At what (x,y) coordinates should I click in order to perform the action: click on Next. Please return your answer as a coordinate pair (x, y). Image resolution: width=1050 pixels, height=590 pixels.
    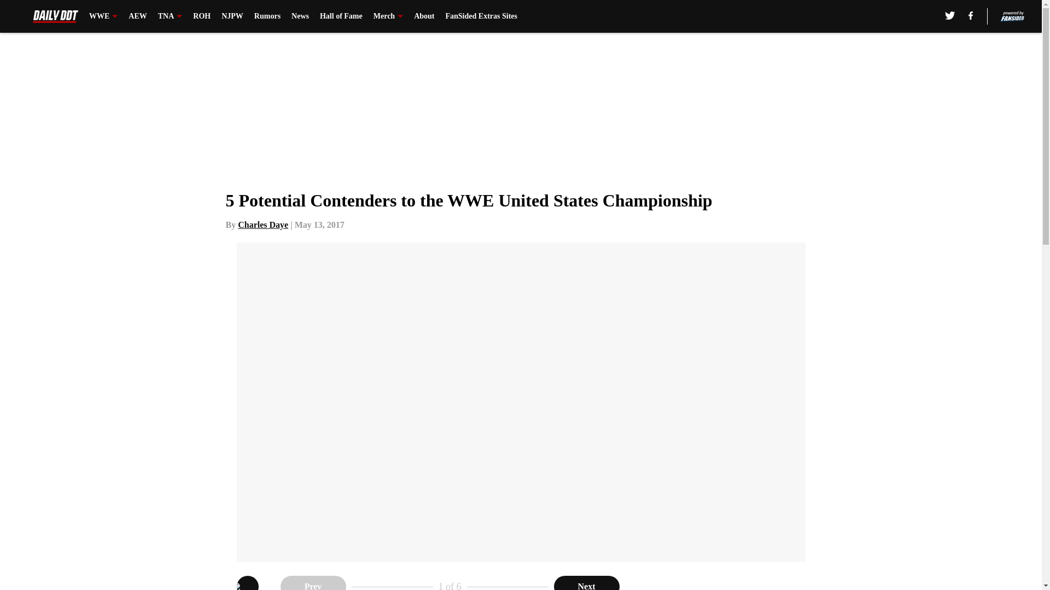
    Looking at the image, I should click on (586, 583).